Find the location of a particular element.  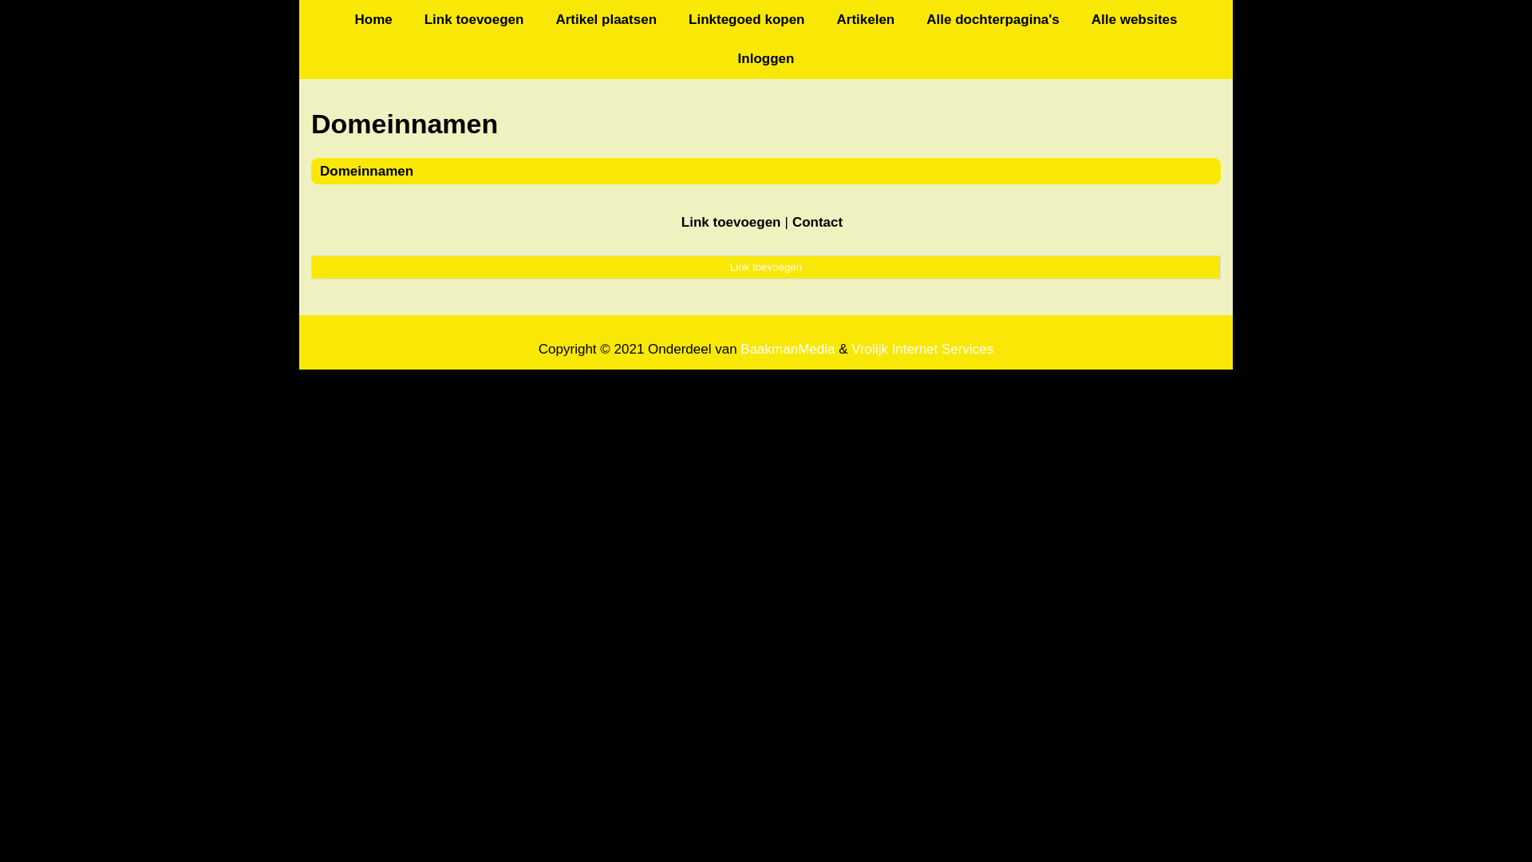

Artikelen is located at coordinates (865, 19).